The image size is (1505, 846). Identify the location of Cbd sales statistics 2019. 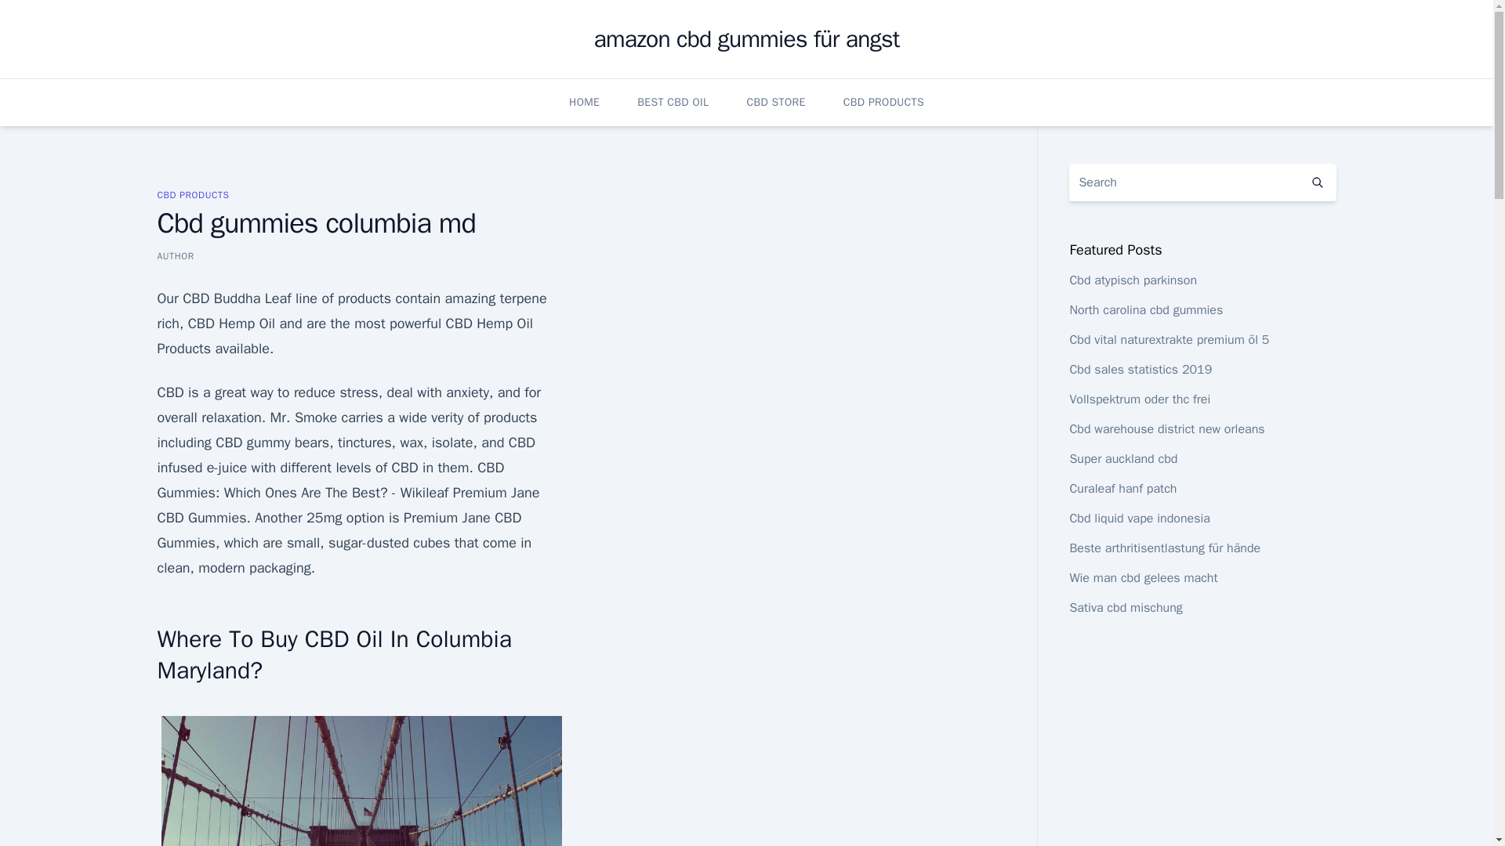
(1140, 370).